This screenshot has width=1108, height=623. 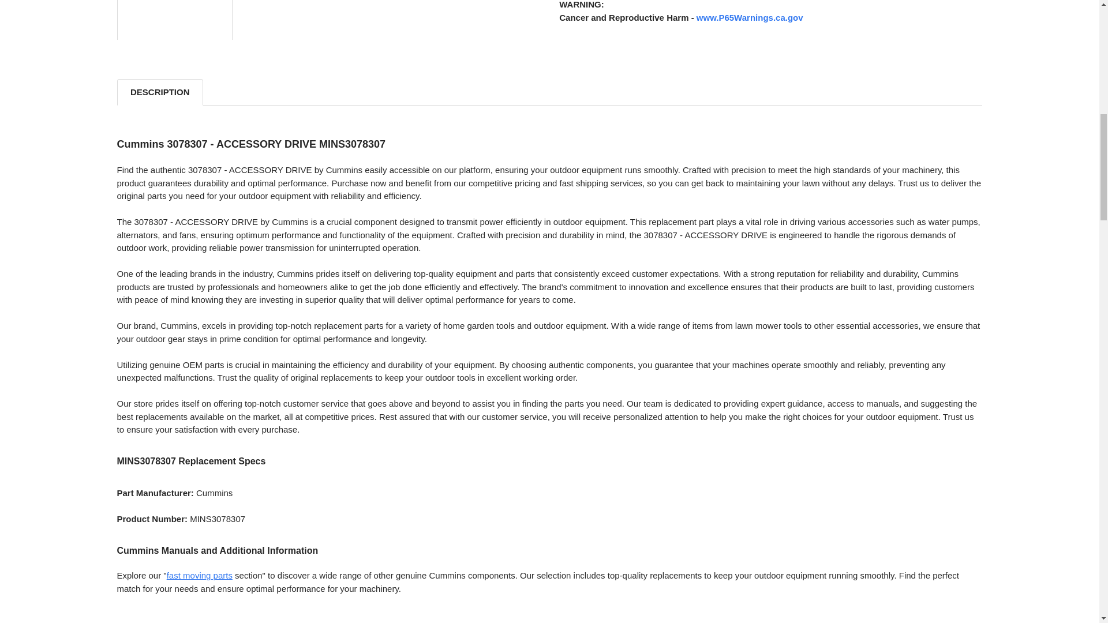 What do you see at coordinates (174, 227) in the screenshot?
I see `CUMMINS 3078307 - DRIVE ACCESSORY - Original OEM part` at bounding box center [174, 227].